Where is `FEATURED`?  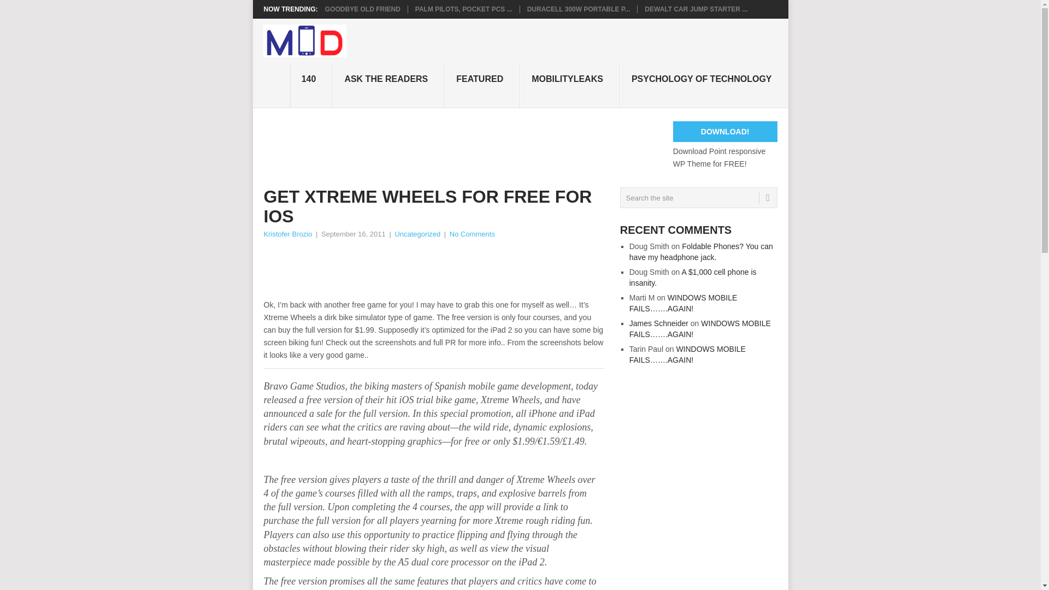 FEATURED is located at coordinates (482, 85).